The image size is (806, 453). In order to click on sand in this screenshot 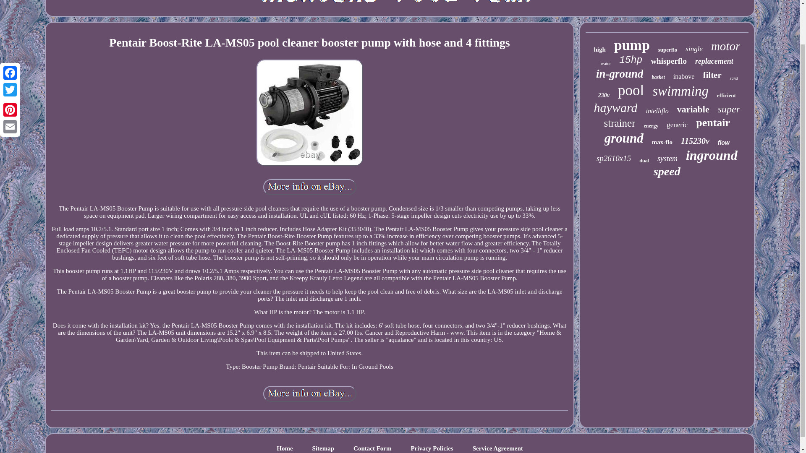, I will do `click(734, 78)`.